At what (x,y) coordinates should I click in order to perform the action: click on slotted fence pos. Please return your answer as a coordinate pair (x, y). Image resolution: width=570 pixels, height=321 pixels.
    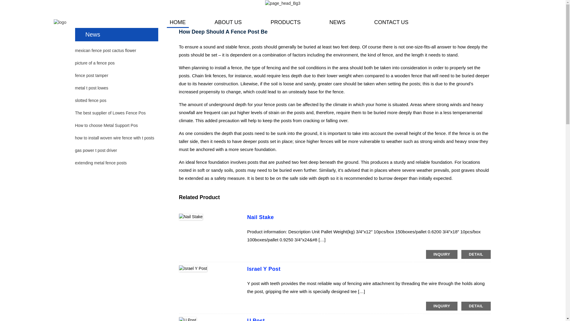
    Looking at the image, I should click on (90, 100).